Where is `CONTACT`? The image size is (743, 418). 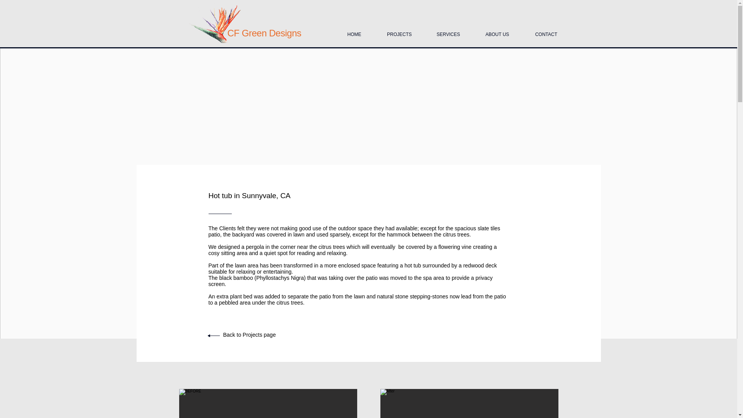
CONTACT is located at coordinates (546, 31).